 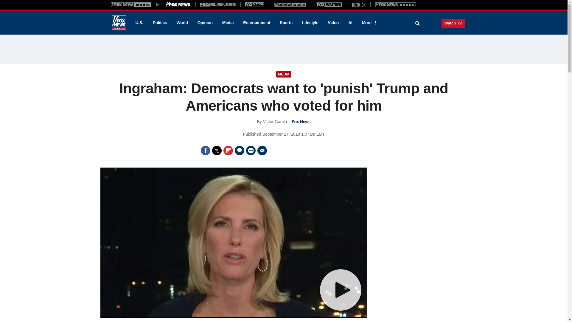 I want to click on Video, so click(x=333, y=23).